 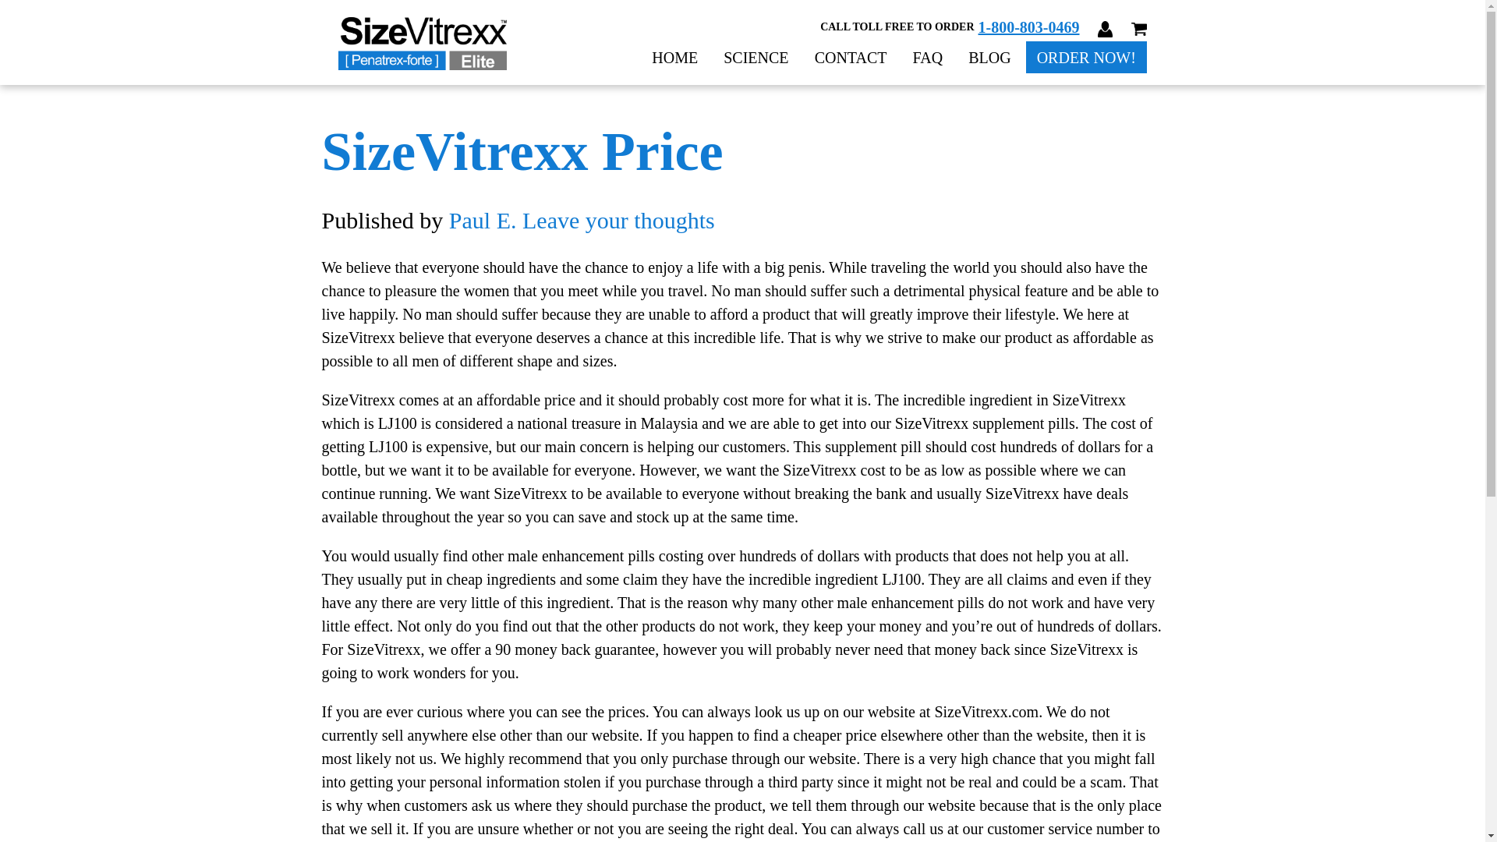 I want to click on SizeVitrexx Price, so click(x=522, y=151).